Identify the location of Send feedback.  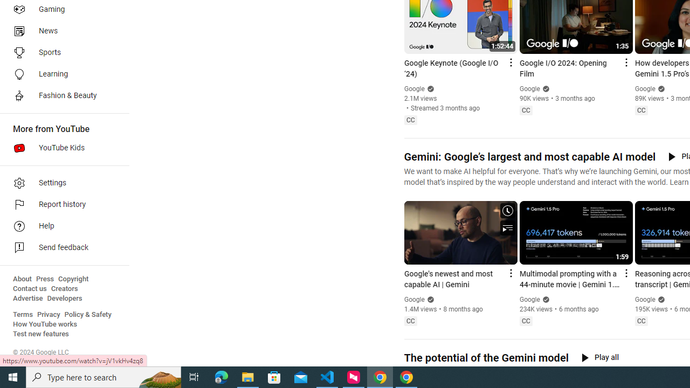
(61, 248).